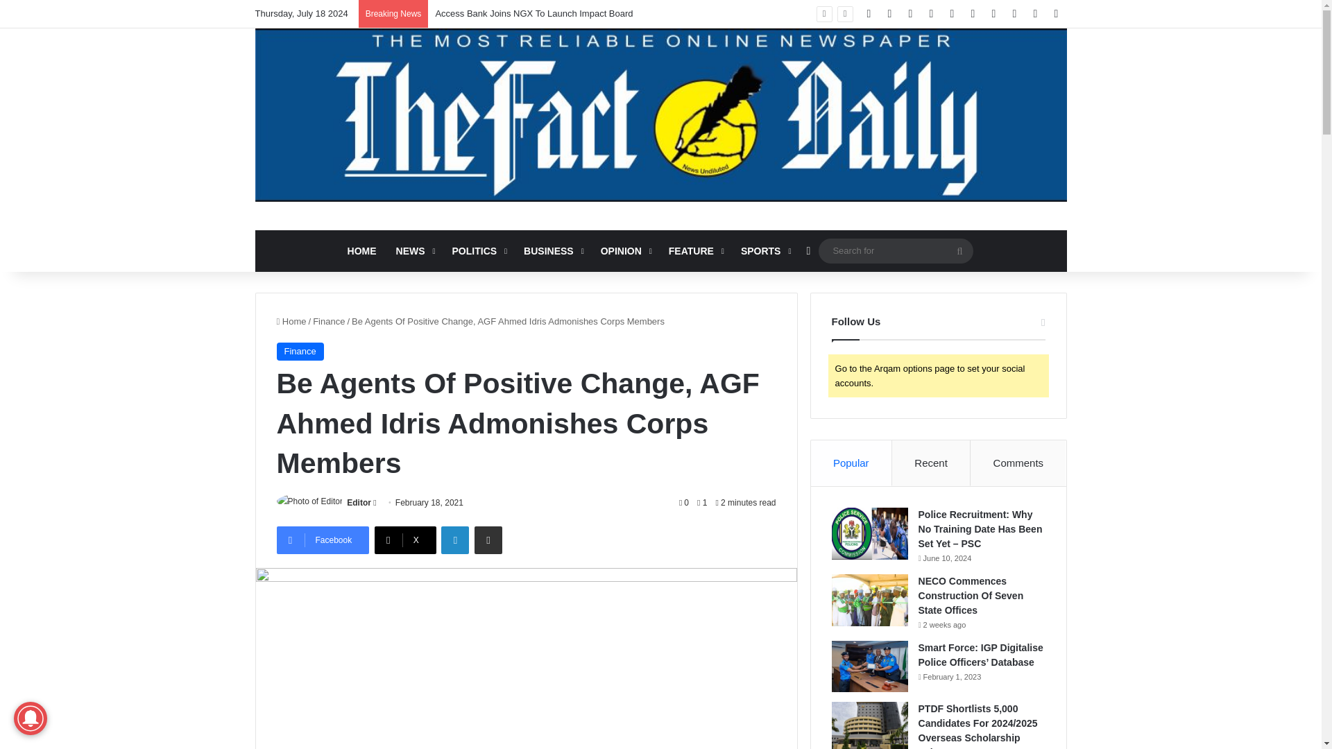 Image resolution: width=1332 pixels, height=749 pixels. Describe the element at coordinates (488, 540) in the screenshot. I see `Share via Email` at that location.